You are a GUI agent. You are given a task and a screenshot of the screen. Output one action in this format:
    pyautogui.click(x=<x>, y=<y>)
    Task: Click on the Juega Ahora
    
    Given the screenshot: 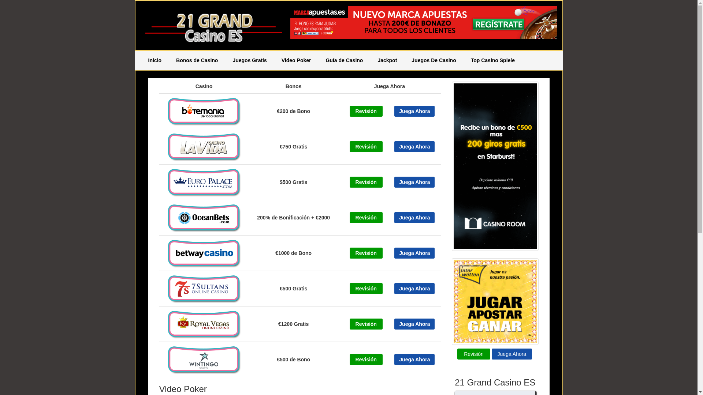 What is the action you would take?
    pyautogui.click(x=414, y=111)
    